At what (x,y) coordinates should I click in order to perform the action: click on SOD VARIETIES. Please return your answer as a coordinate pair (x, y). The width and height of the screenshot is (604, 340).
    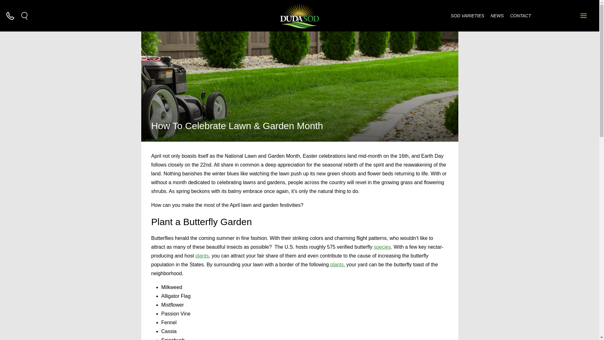
    Looking at the image, I should click on (467, 16).